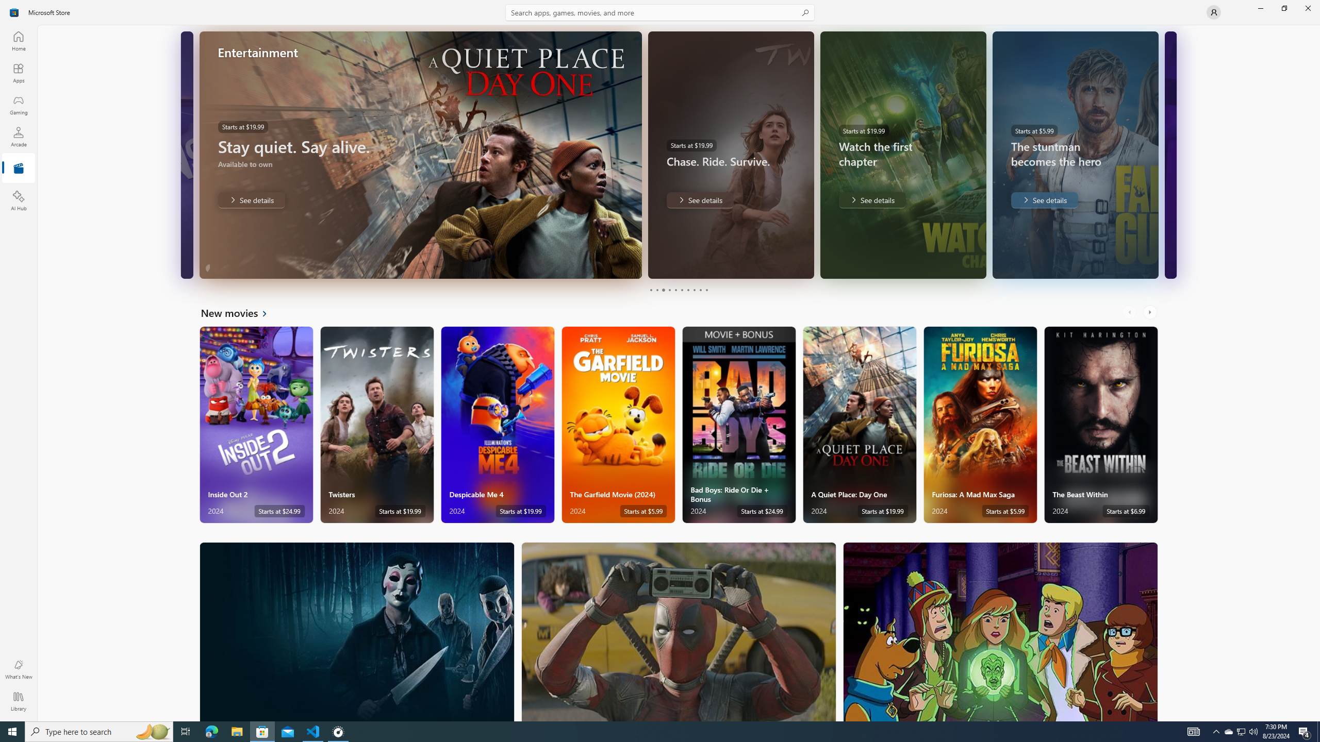 This screenshot has height=742, width=1320. What do you see at coordinates (651, 290) in the screenshot?
I see `Page 1` at bounding box center [651, 290].